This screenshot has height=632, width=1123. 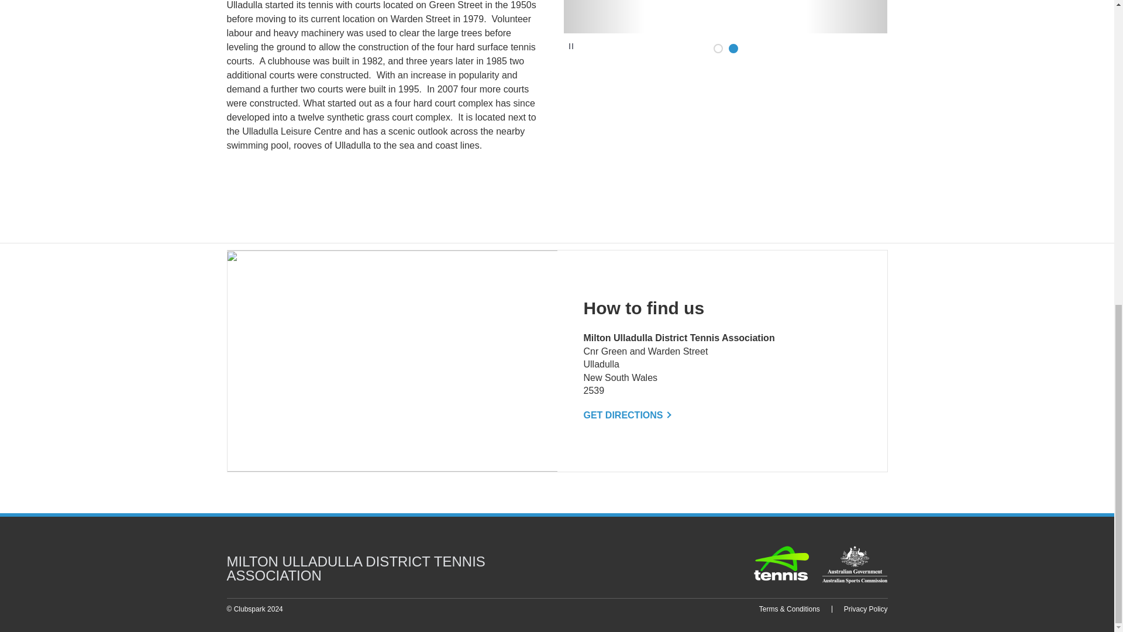 I want to click on GET DIRECTIONS, so click(x=627, y=415).